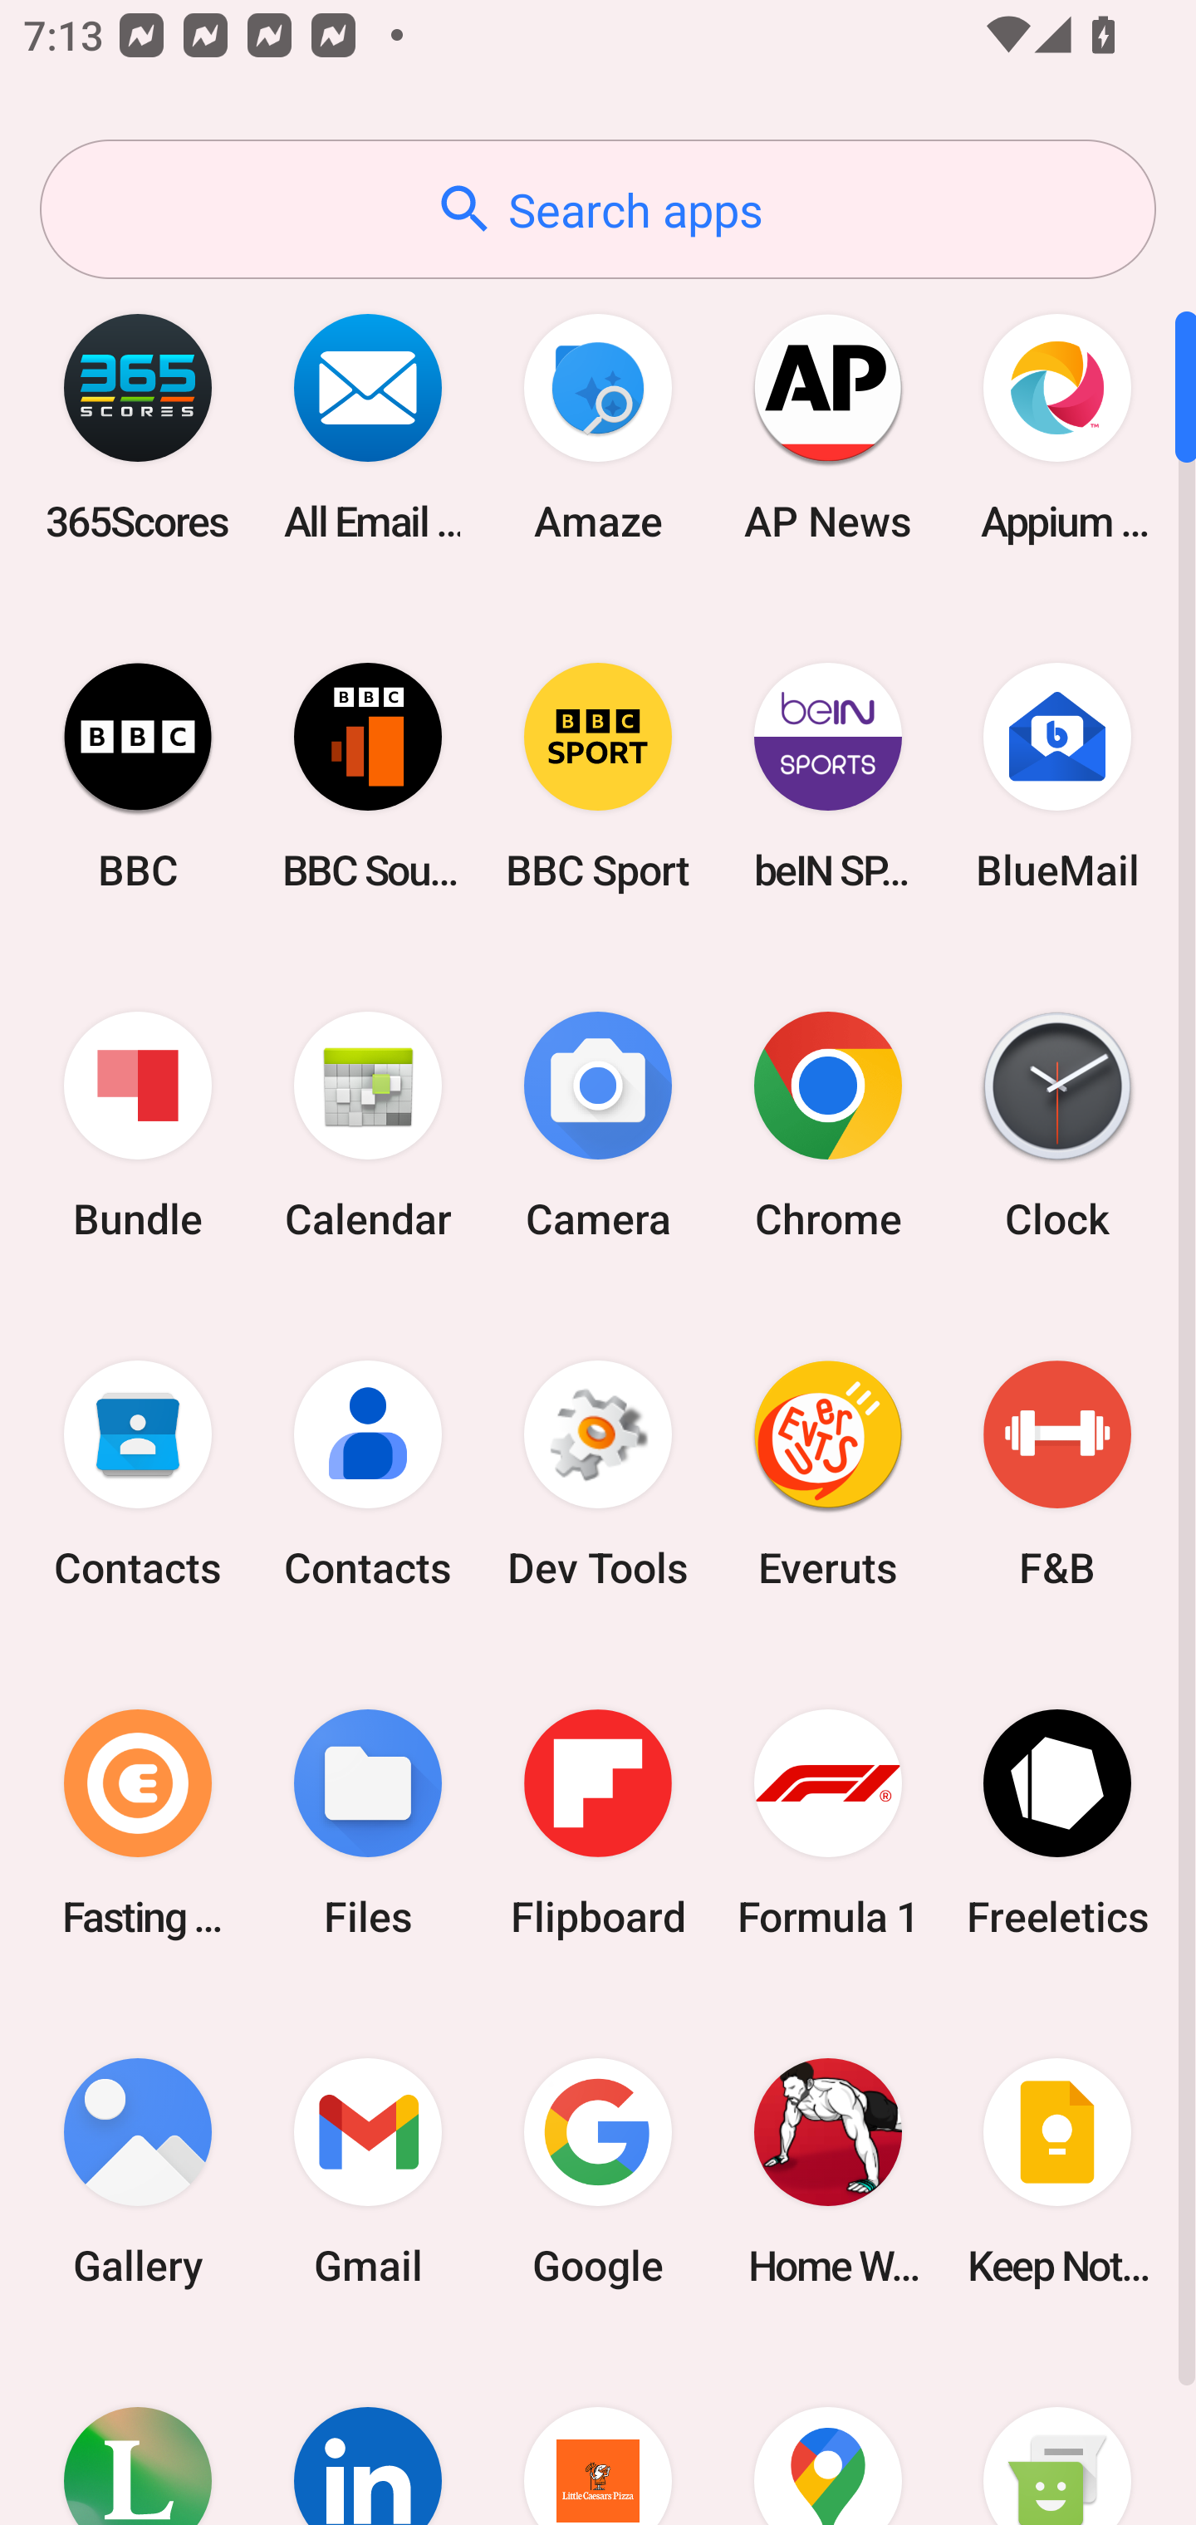 This screenshot has width=1196, height=2525. I want to click on AP News, so click(827, 427).